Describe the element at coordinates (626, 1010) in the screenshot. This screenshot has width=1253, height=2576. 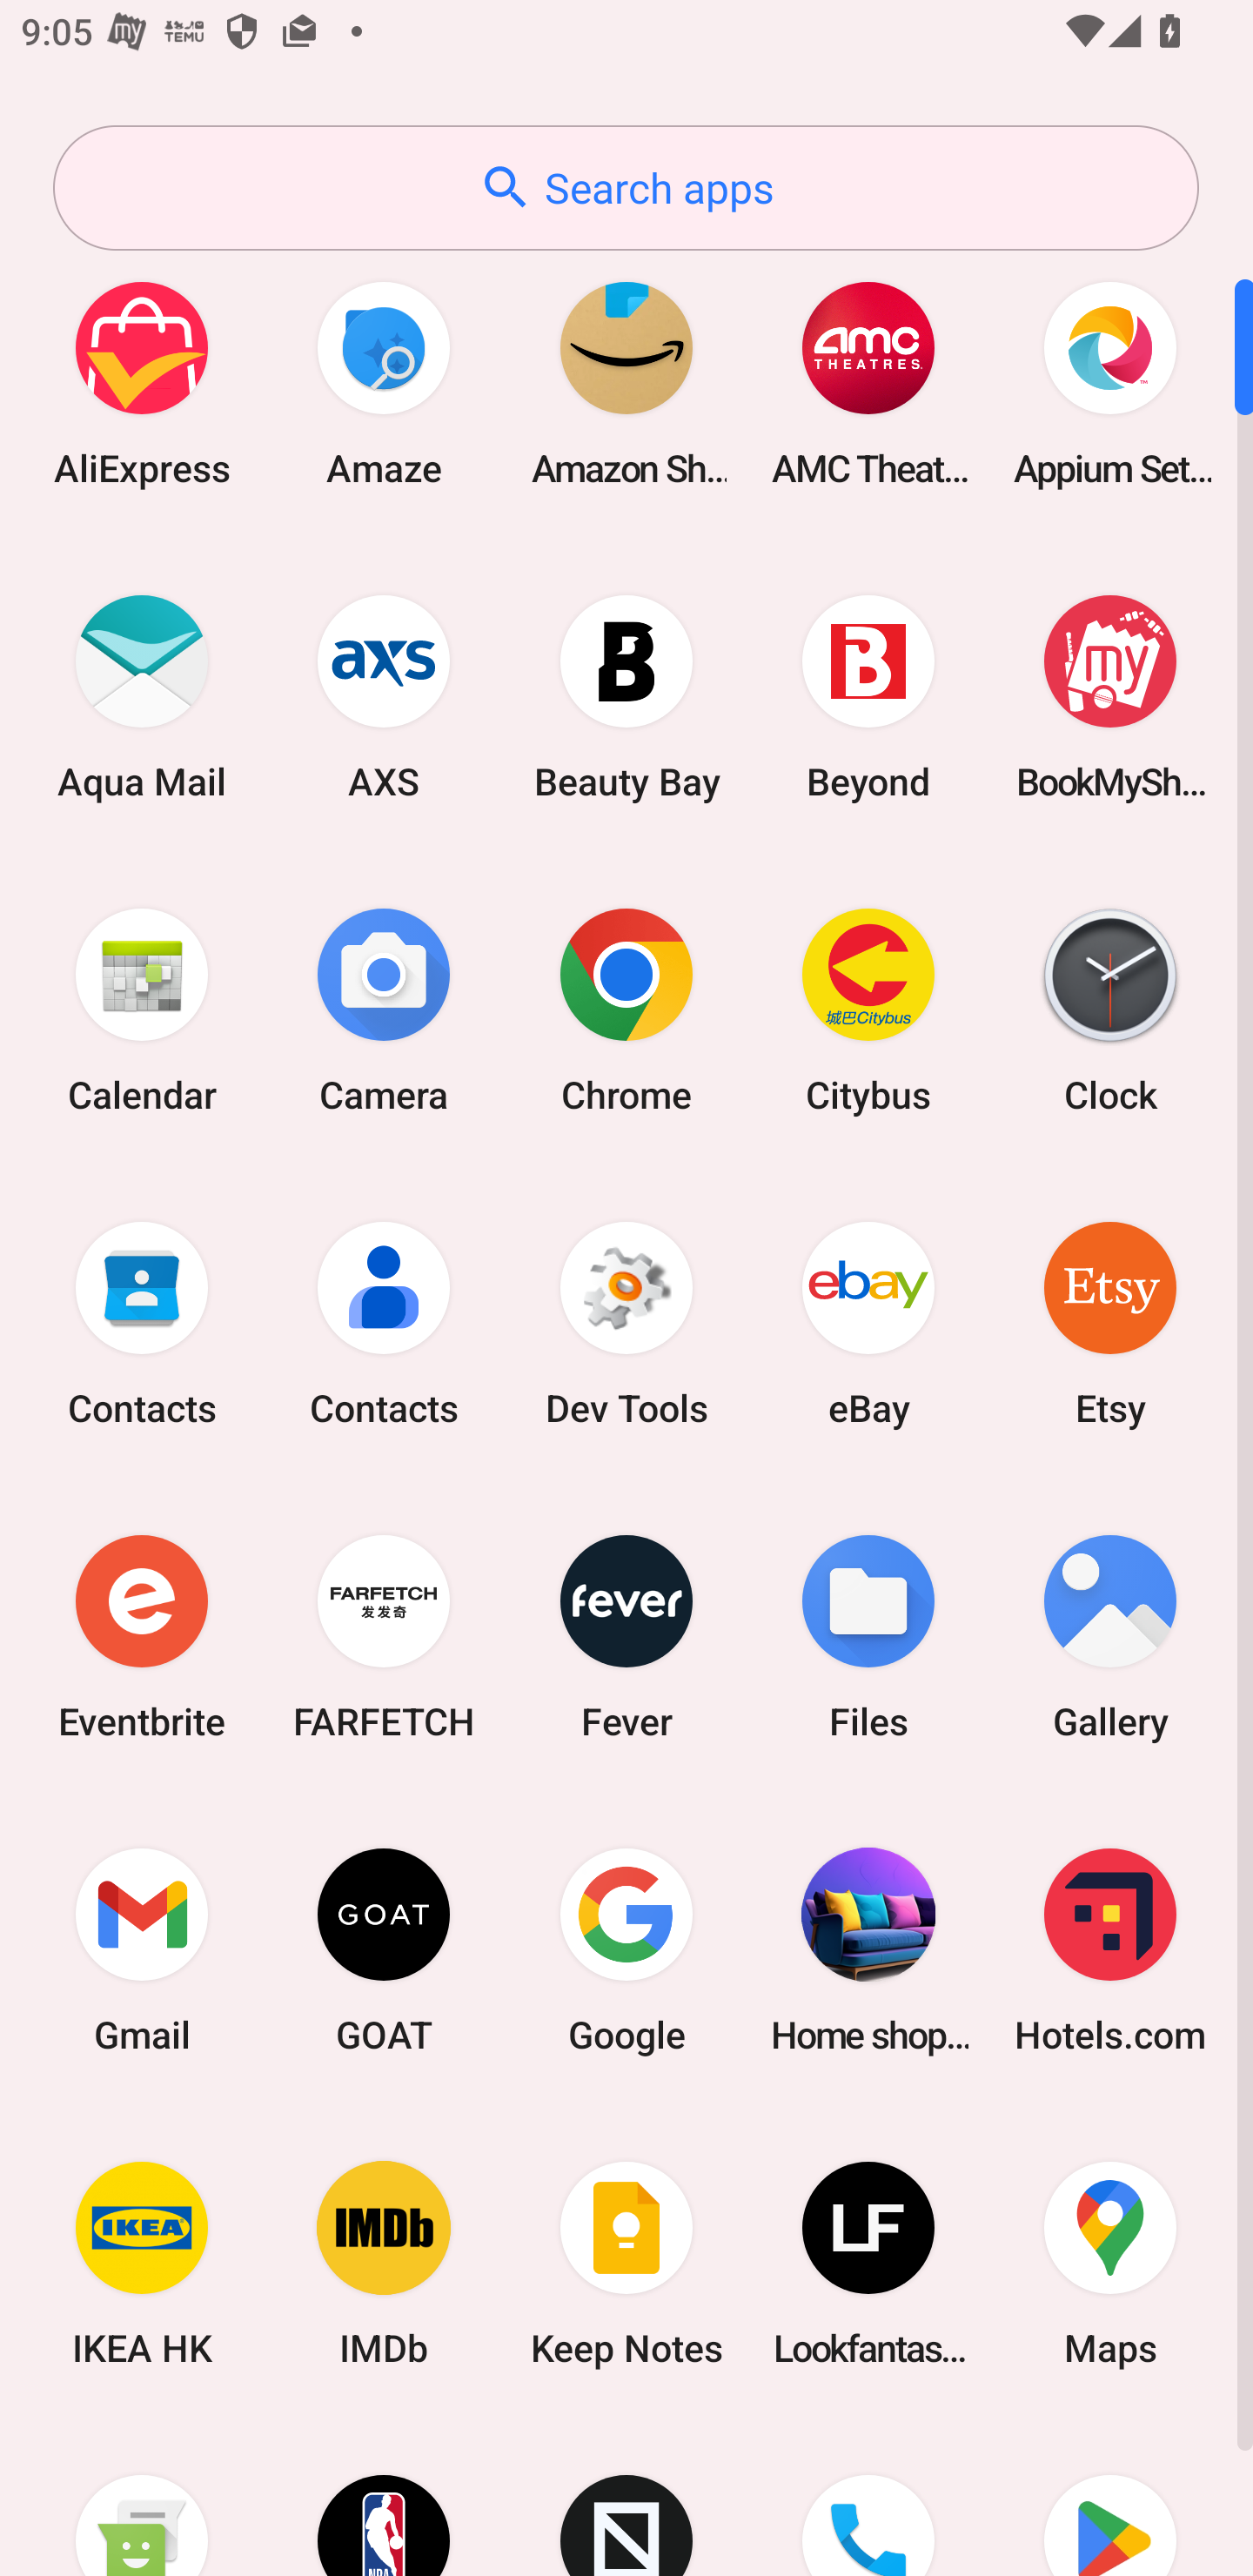
I see `Chrome` at that location.